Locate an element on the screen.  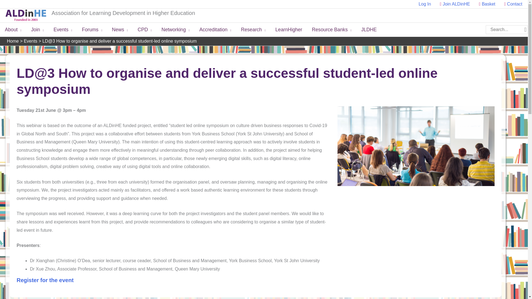
Contact ALDinHE is located at coordinates (511, 4).